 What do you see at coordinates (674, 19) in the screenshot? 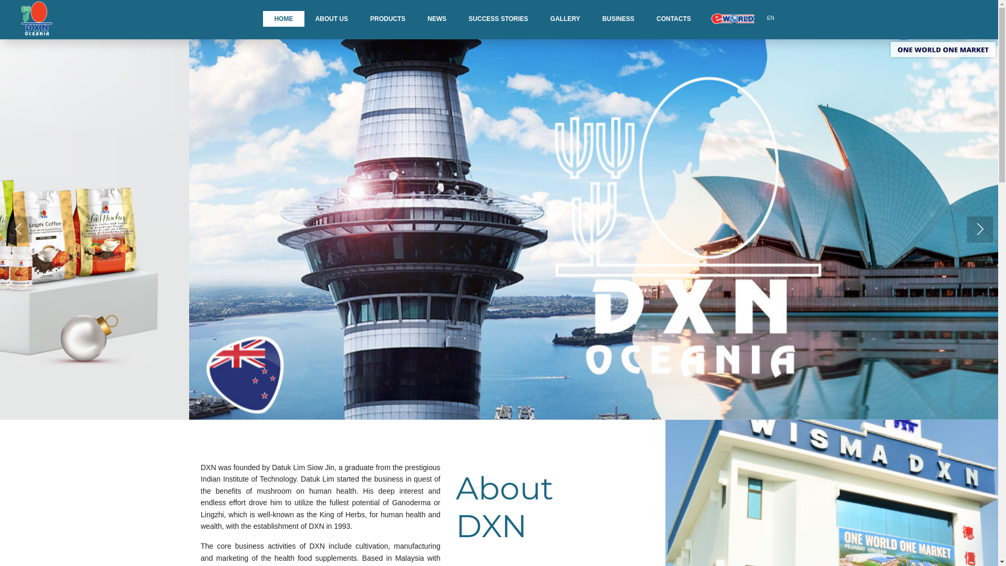
I see `CONTACTS` at bounding box center [674, 19].